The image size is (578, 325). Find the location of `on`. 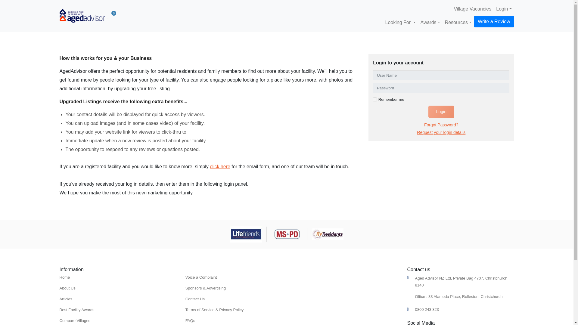

on is located at coordinates (374, 99).